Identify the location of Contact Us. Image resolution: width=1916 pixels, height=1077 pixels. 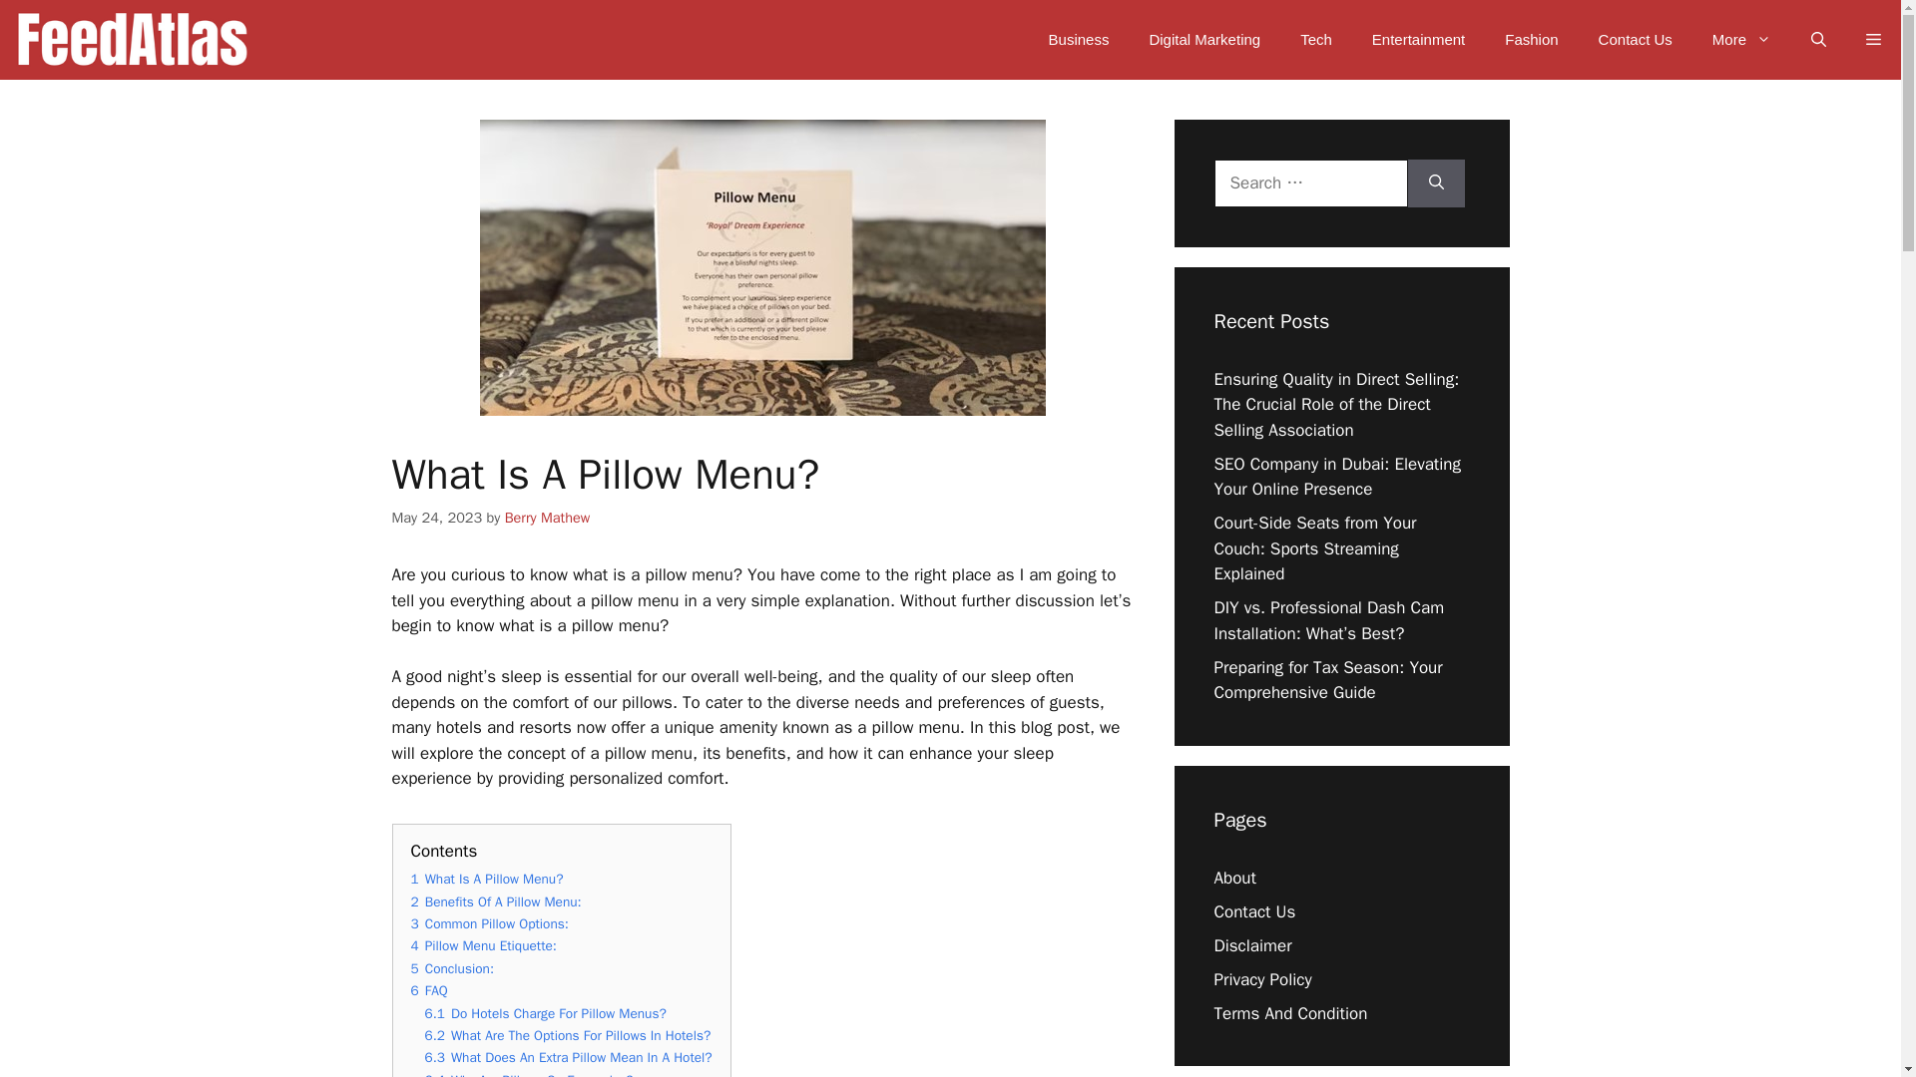
(1635, 40).